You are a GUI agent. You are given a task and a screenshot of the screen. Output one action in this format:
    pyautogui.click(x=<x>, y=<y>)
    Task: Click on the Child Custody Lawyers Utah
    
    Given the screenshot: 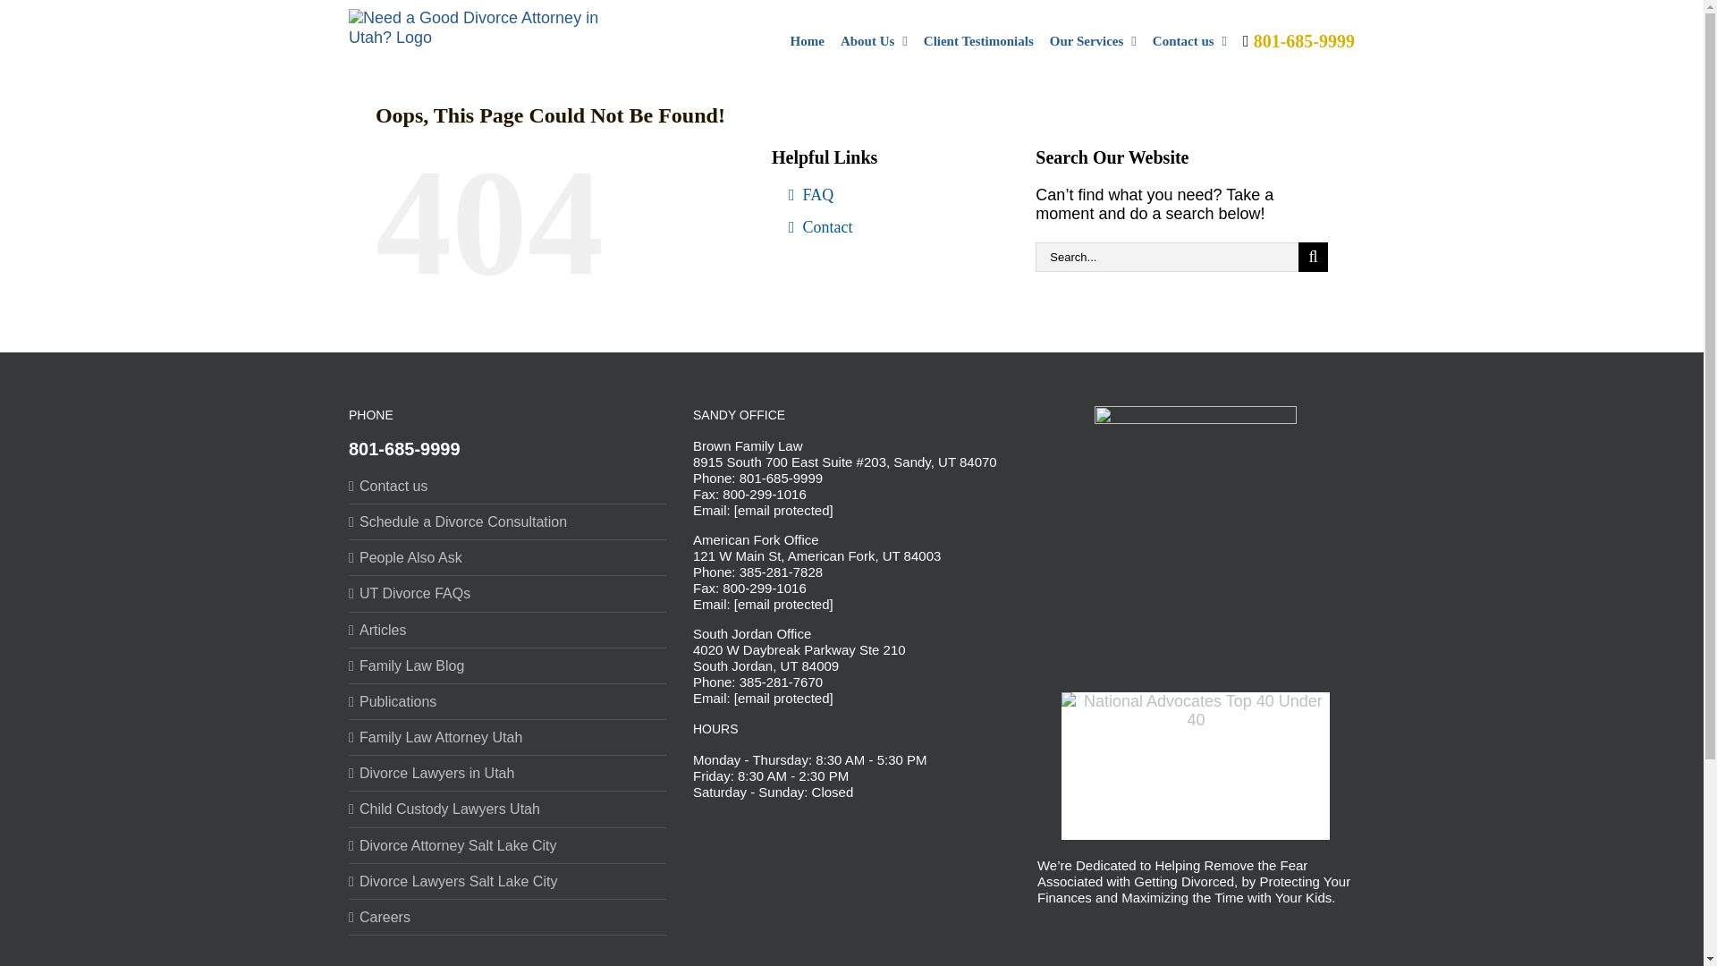 What is the action you would take?
    pyautogui.click(x=508, y=809)
    